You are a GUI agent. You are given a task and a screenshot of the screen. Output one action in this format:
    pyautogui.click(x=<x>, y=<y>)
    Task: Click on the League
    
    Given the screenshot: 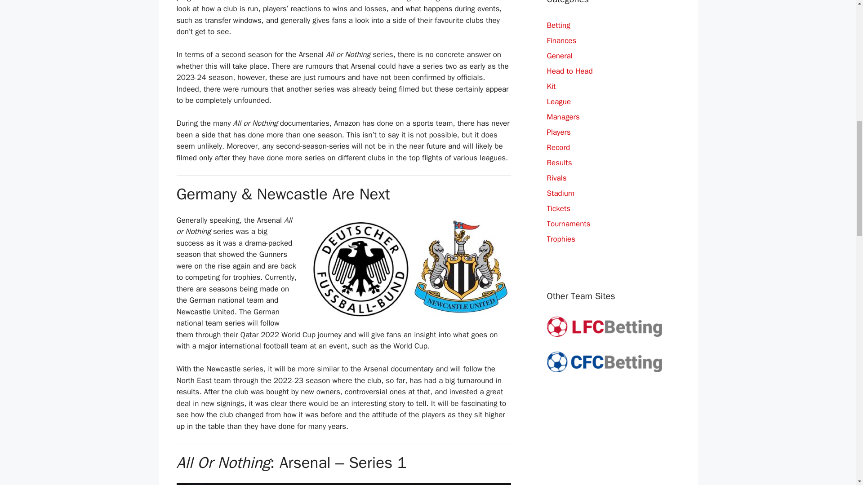 What is the action you would take?
    pyautogui.click(x=558, y=101)
    